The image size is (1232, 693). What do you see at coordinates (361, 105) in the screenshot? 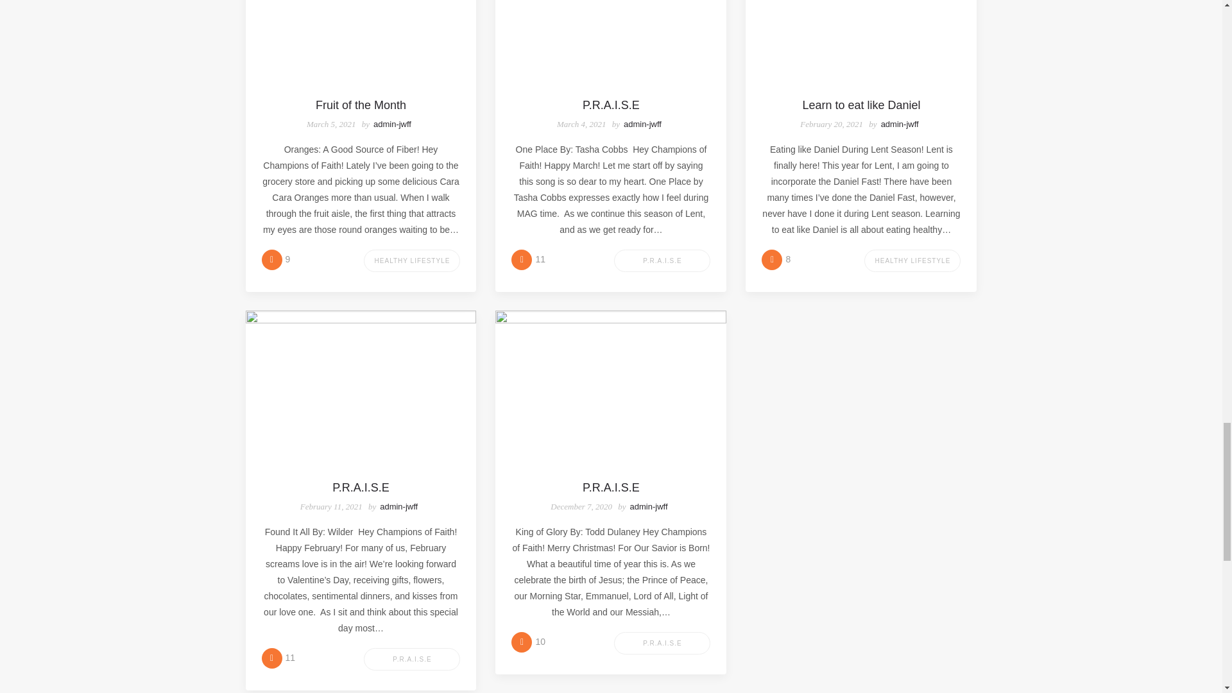
I see `Fruit of the Month` at bounding box center [361, 105].